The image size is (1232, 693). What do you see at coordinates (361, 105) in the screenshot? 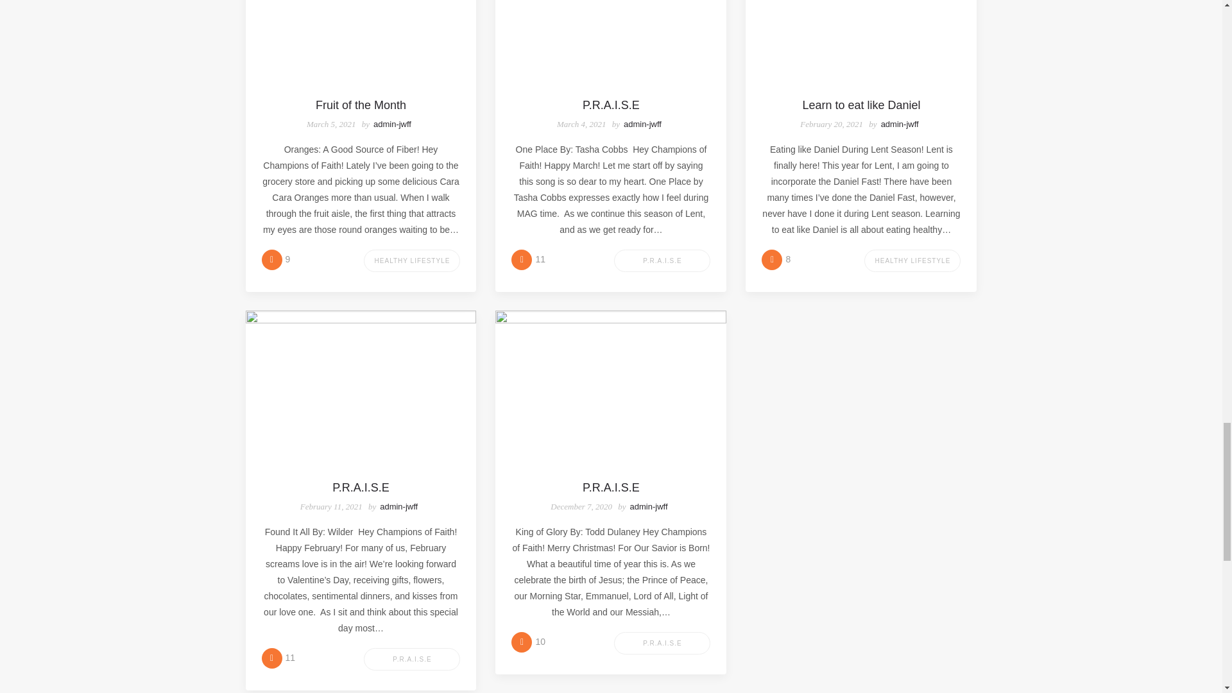
I see `Fruit of the Month` at bounding box center [361, 105].